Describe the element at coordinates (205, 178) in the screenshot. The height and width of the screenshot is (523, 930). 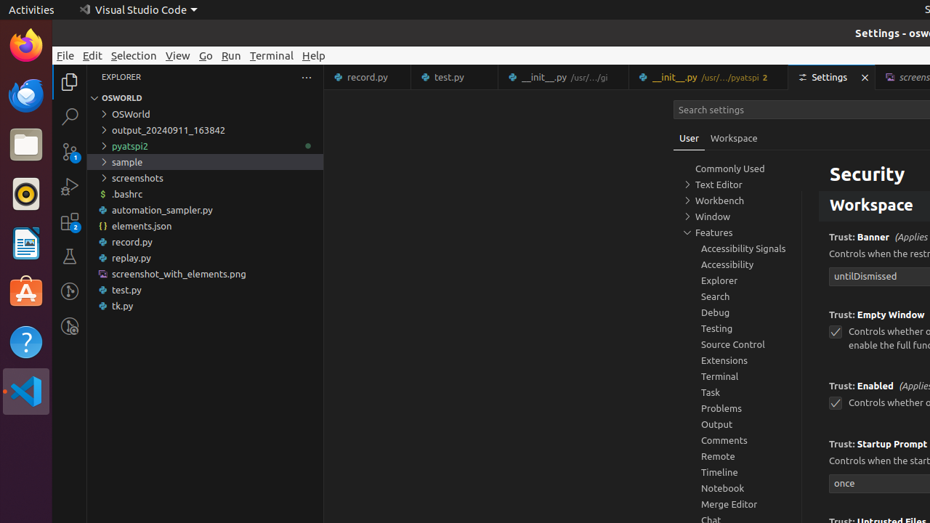
I see `screenshots` at that location.